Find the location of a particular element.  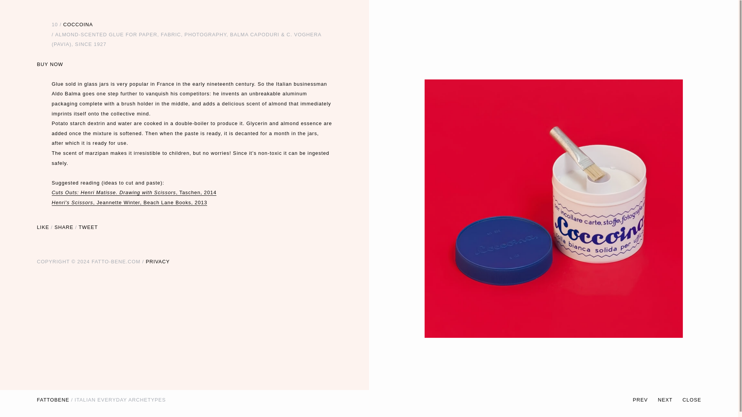

FATTOBENE is located at coordinates (53, 399).